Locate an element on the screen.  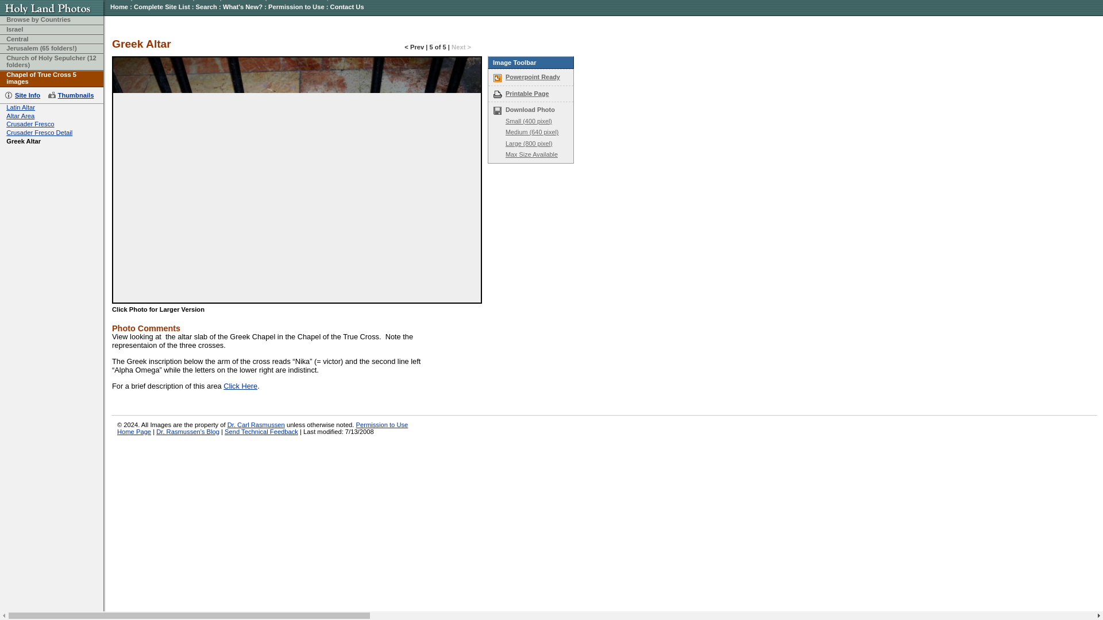
Click Here is located at coordinates (240, 386).